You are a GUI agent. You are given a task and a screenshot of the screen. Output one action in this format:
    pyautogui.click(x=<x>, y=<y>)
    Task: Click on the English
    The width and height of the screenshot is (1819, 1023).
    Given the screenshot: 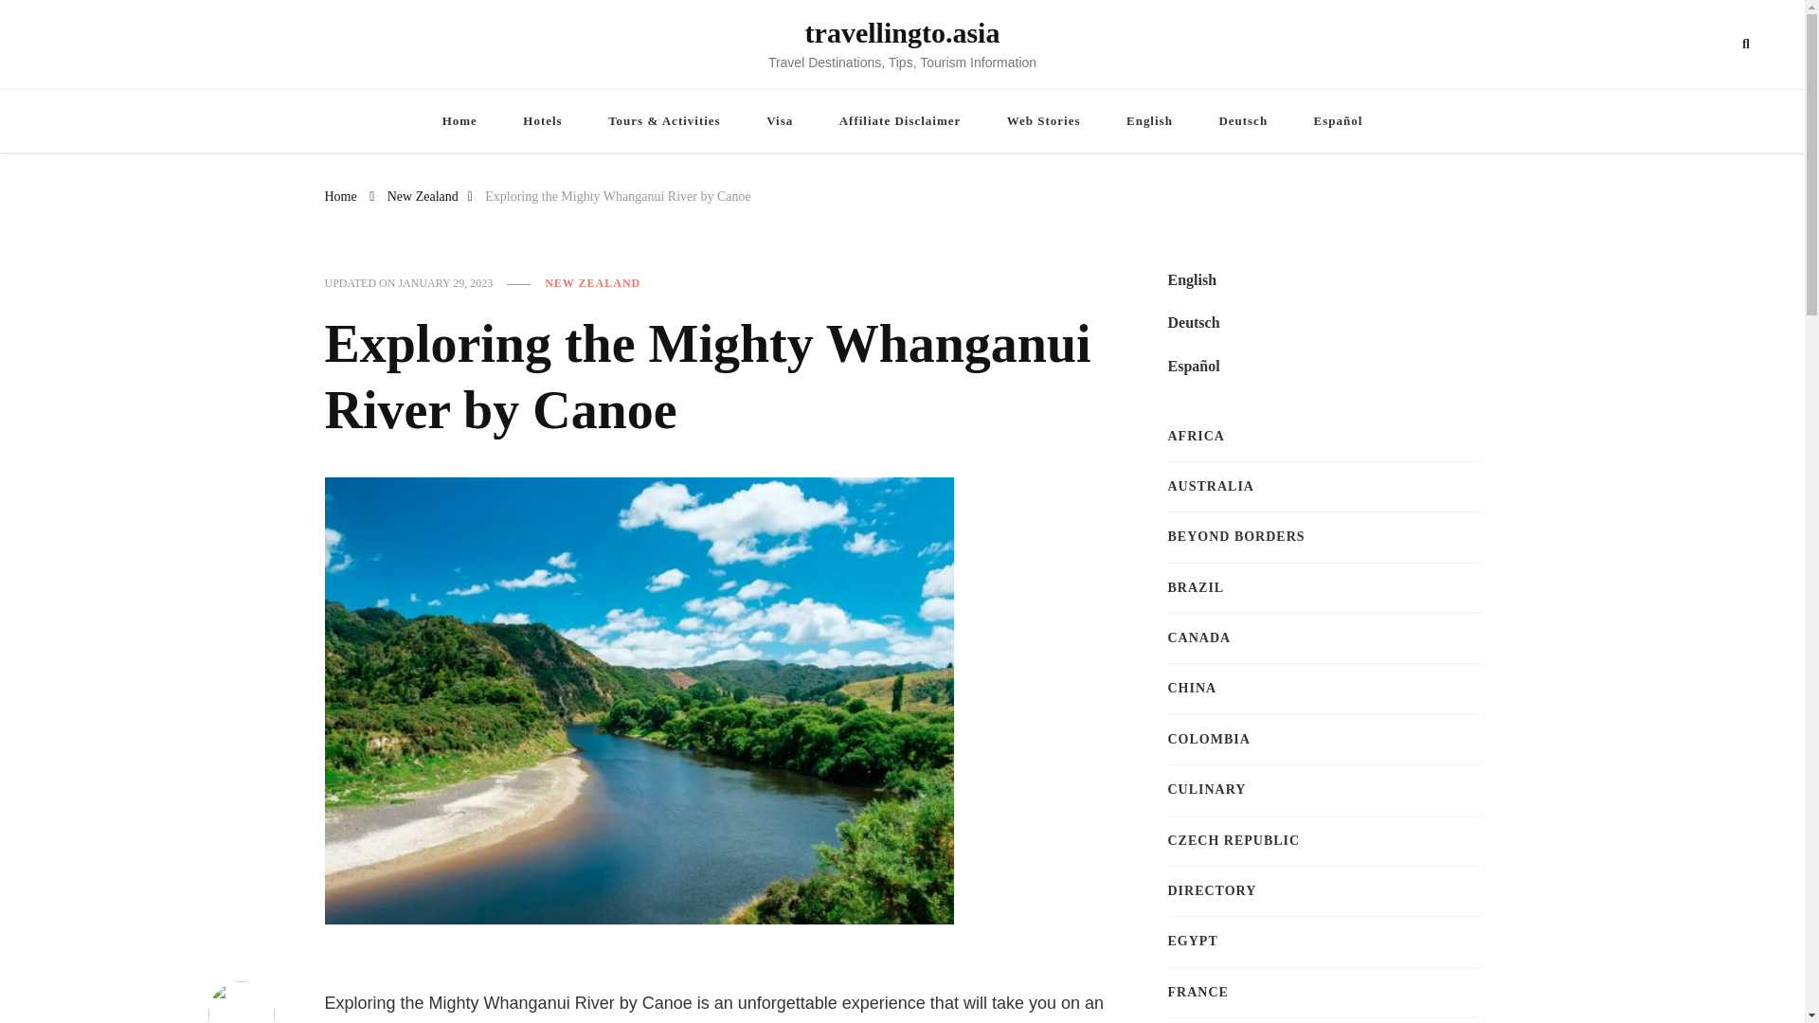 What is the action you would take?
    pyautogui.click(x=1192, y=279)
    